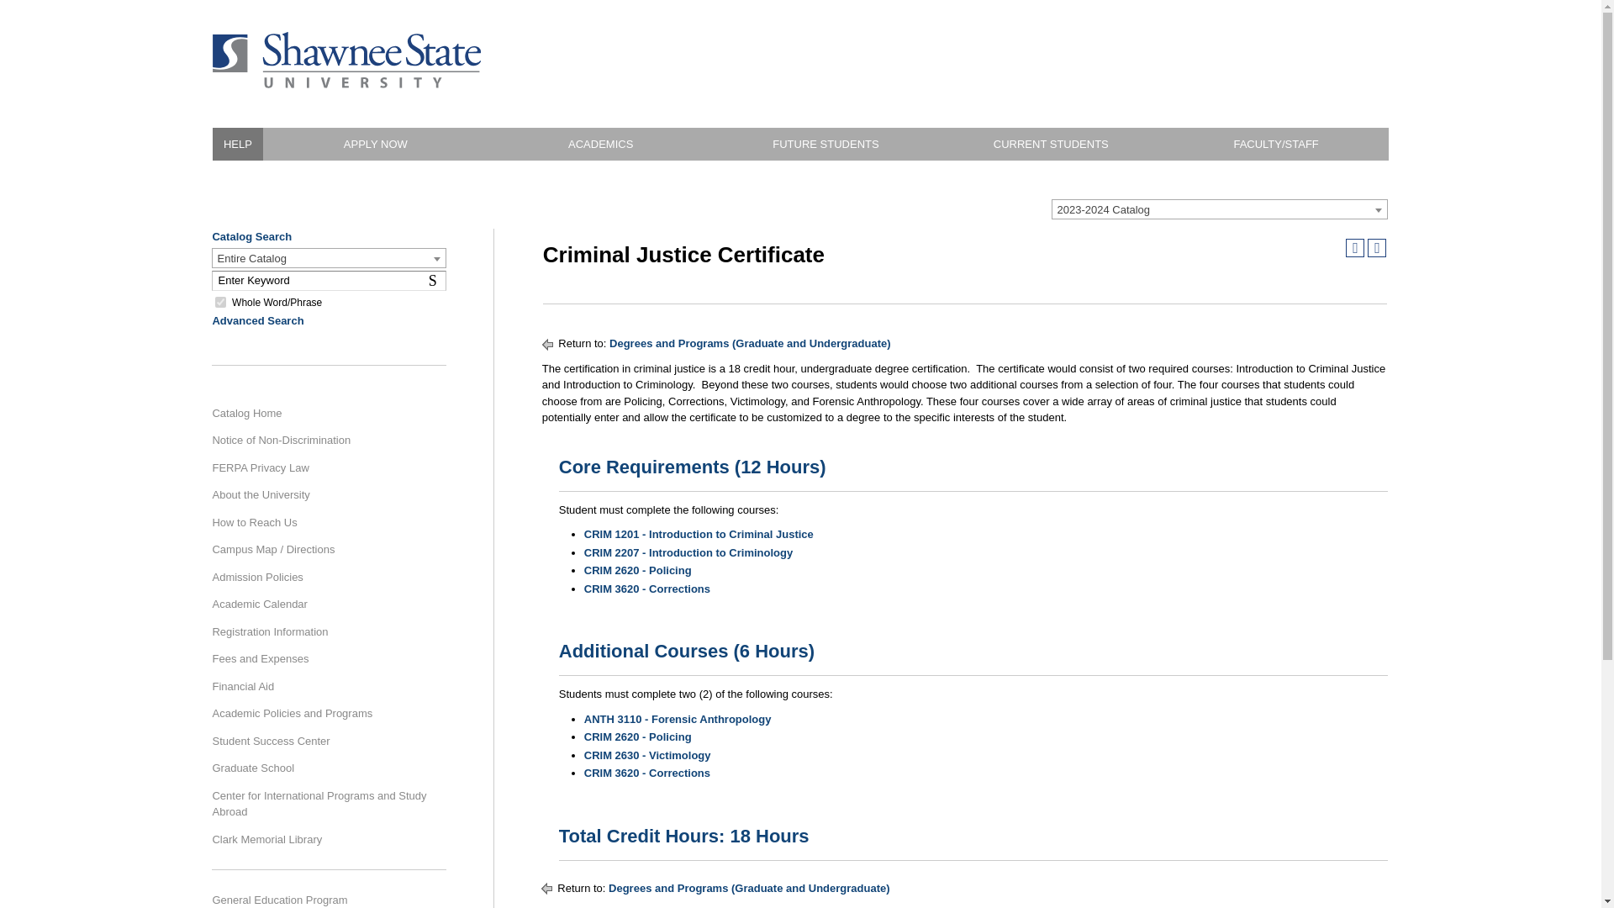 This screenshot has width=1614, height=908. I want to click on General Education Program, so click(323, 495).